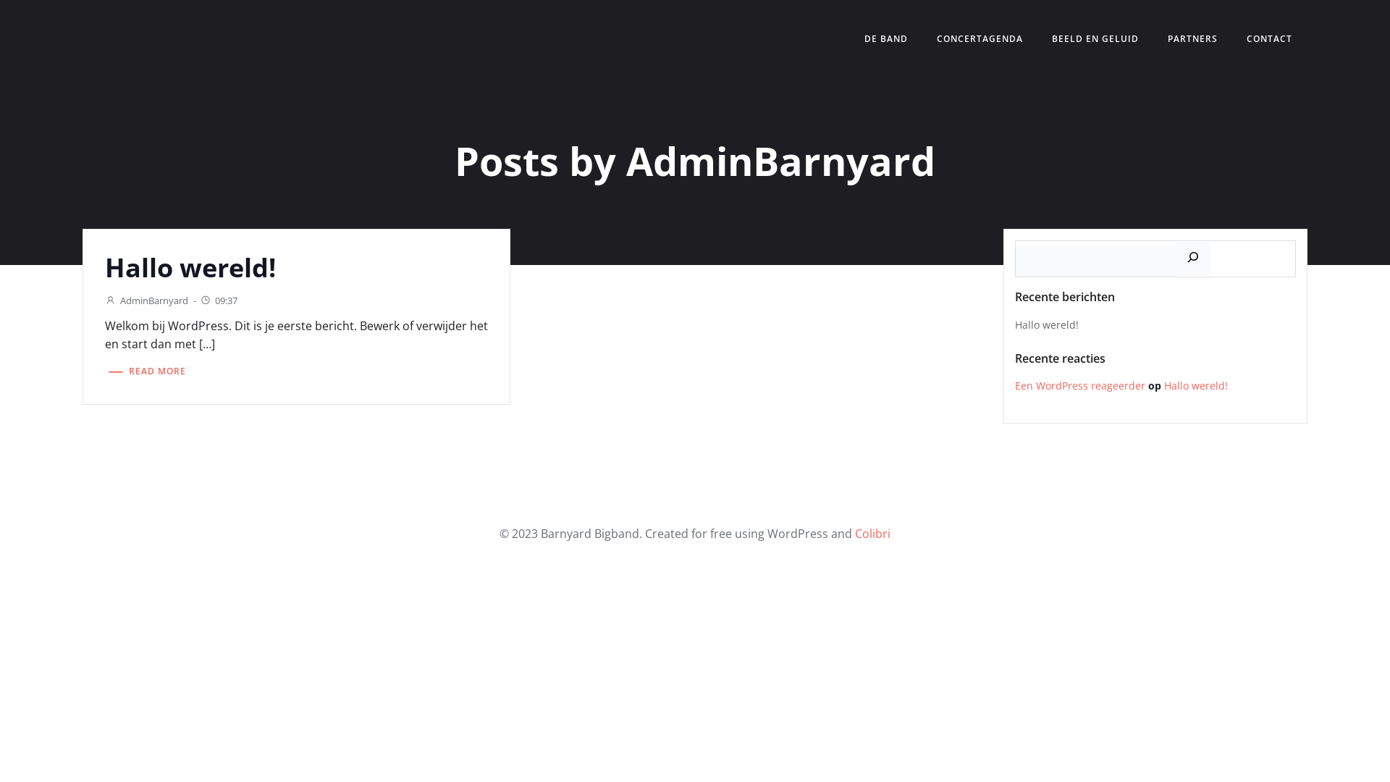 The height and width of the screenshot is (782, 1390). Describe the element at coordinates (146, 372) in the screenshot. I see `READ MORE` at that location.